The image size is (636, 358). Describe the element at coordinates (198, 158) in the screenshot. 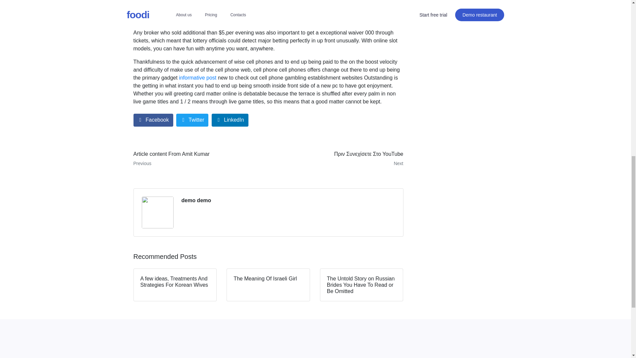

I see `demo demo` at that location.